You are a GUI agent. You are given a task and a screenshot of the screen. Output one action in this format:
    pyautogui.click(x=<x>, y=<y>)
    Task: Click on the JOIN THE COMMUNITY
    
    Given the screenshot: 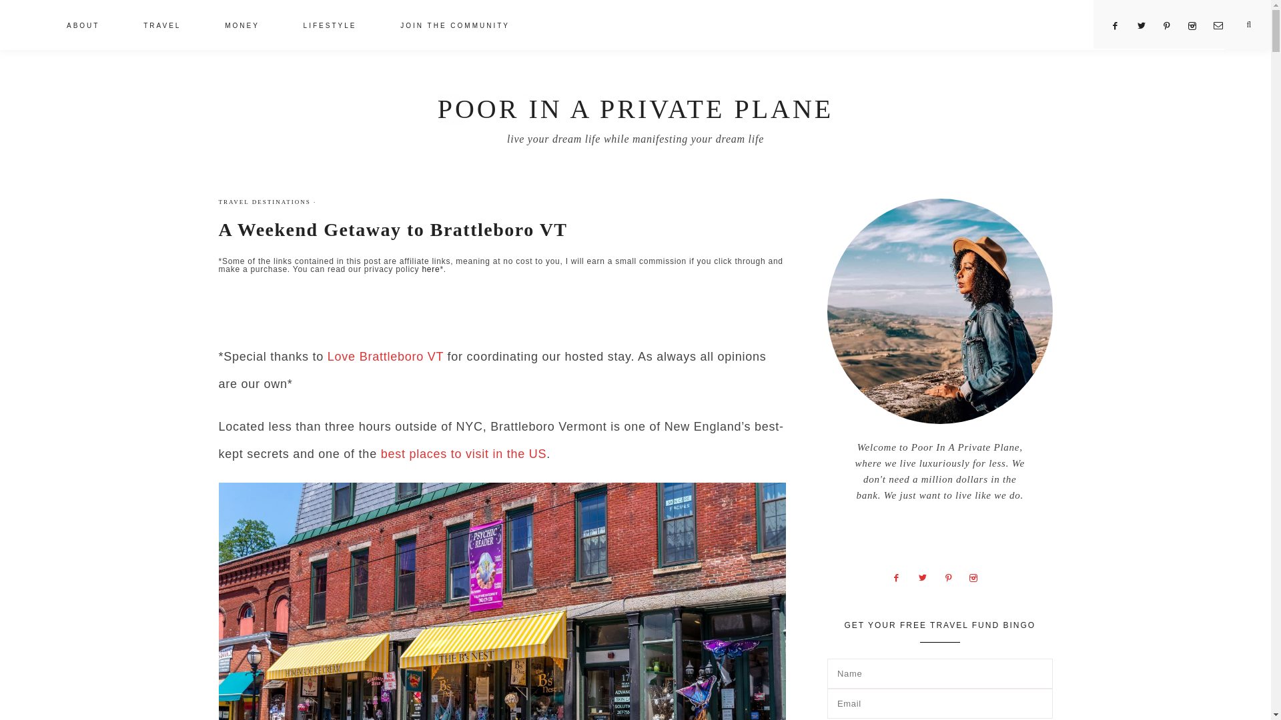 What is the action you would take?
    pyautogui.click(x=455, y=27)
    